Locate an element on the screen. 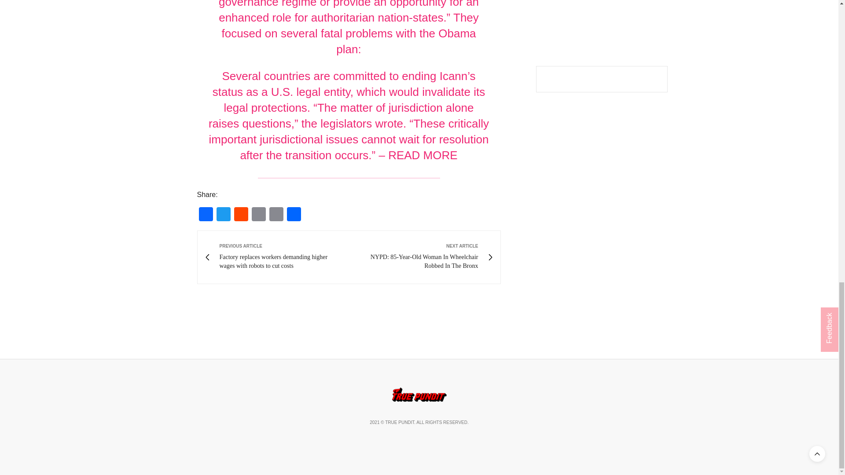 The height and width of the screenshot is (475, 845). Facebook is located at coordinates (206, 215).